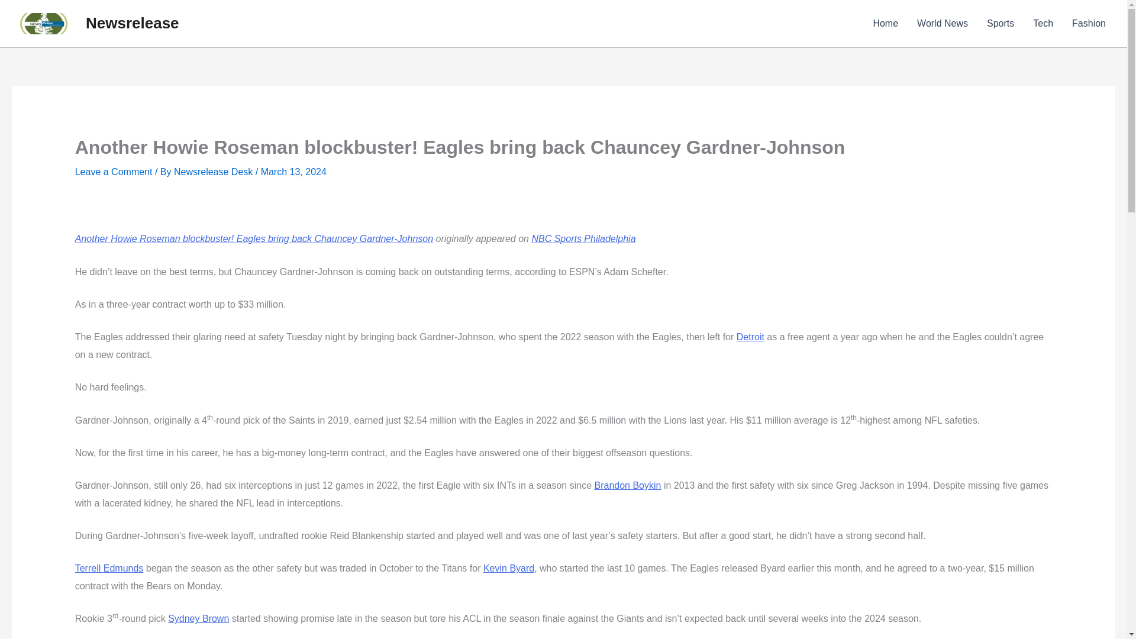 This screenshot has height=639, width=1136. Describe the element at coordinates (114, 172) in the screenshot. I see `Leave a Comment` at that location.